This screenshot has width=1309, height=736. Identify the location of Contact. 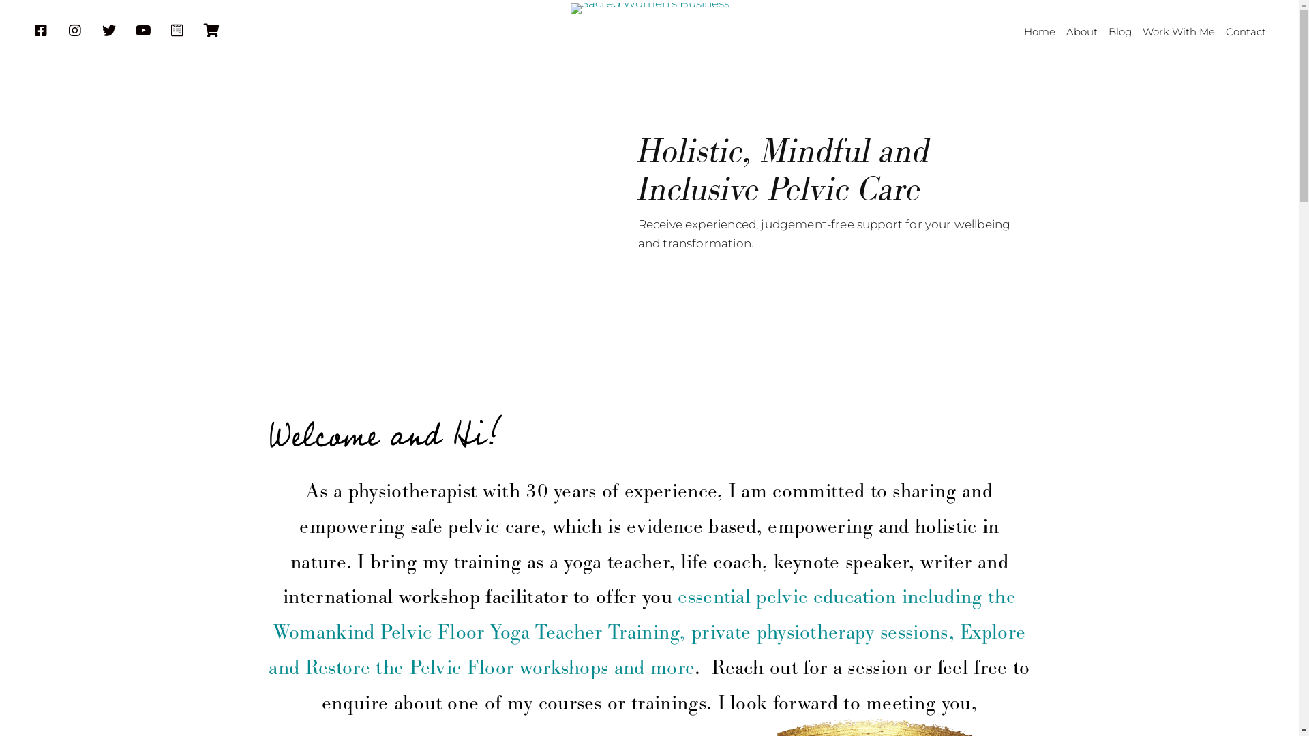
(1246, 33).